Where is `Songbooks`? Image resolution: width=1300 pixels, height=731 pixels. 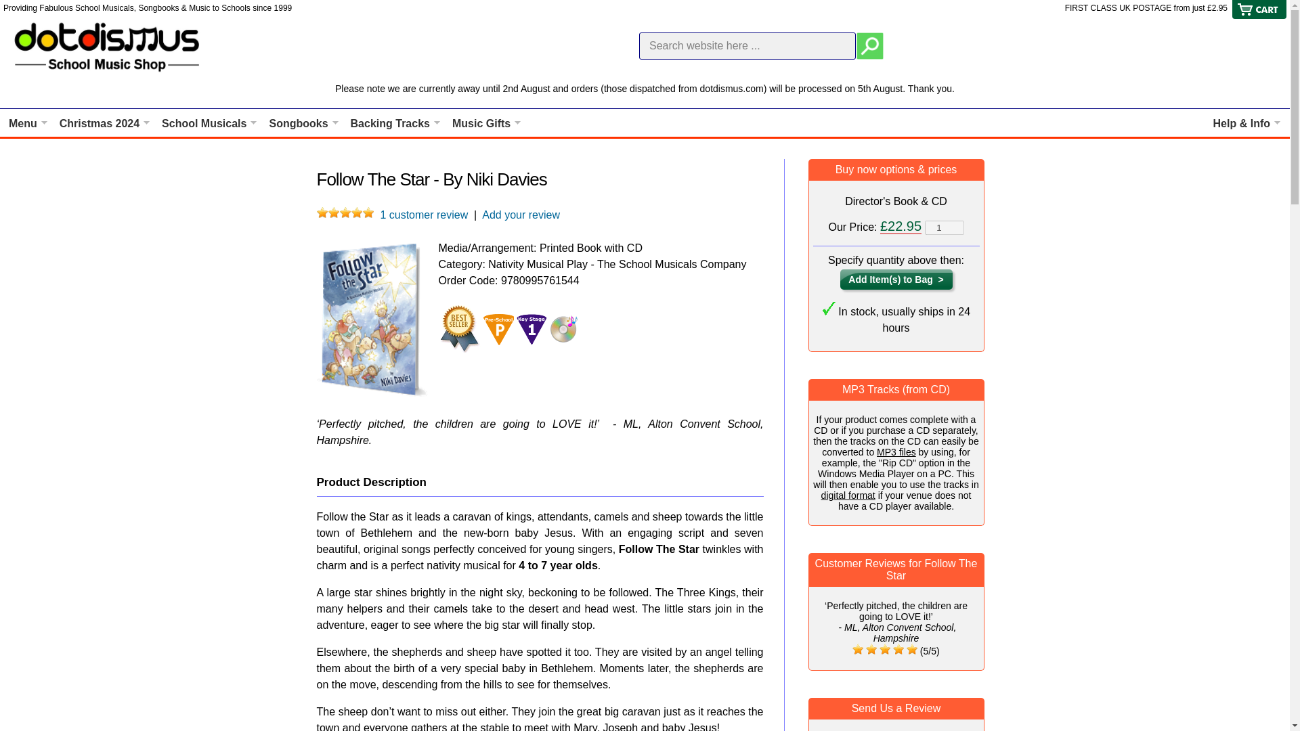 Songbooks is located at coordinates (303, 123).